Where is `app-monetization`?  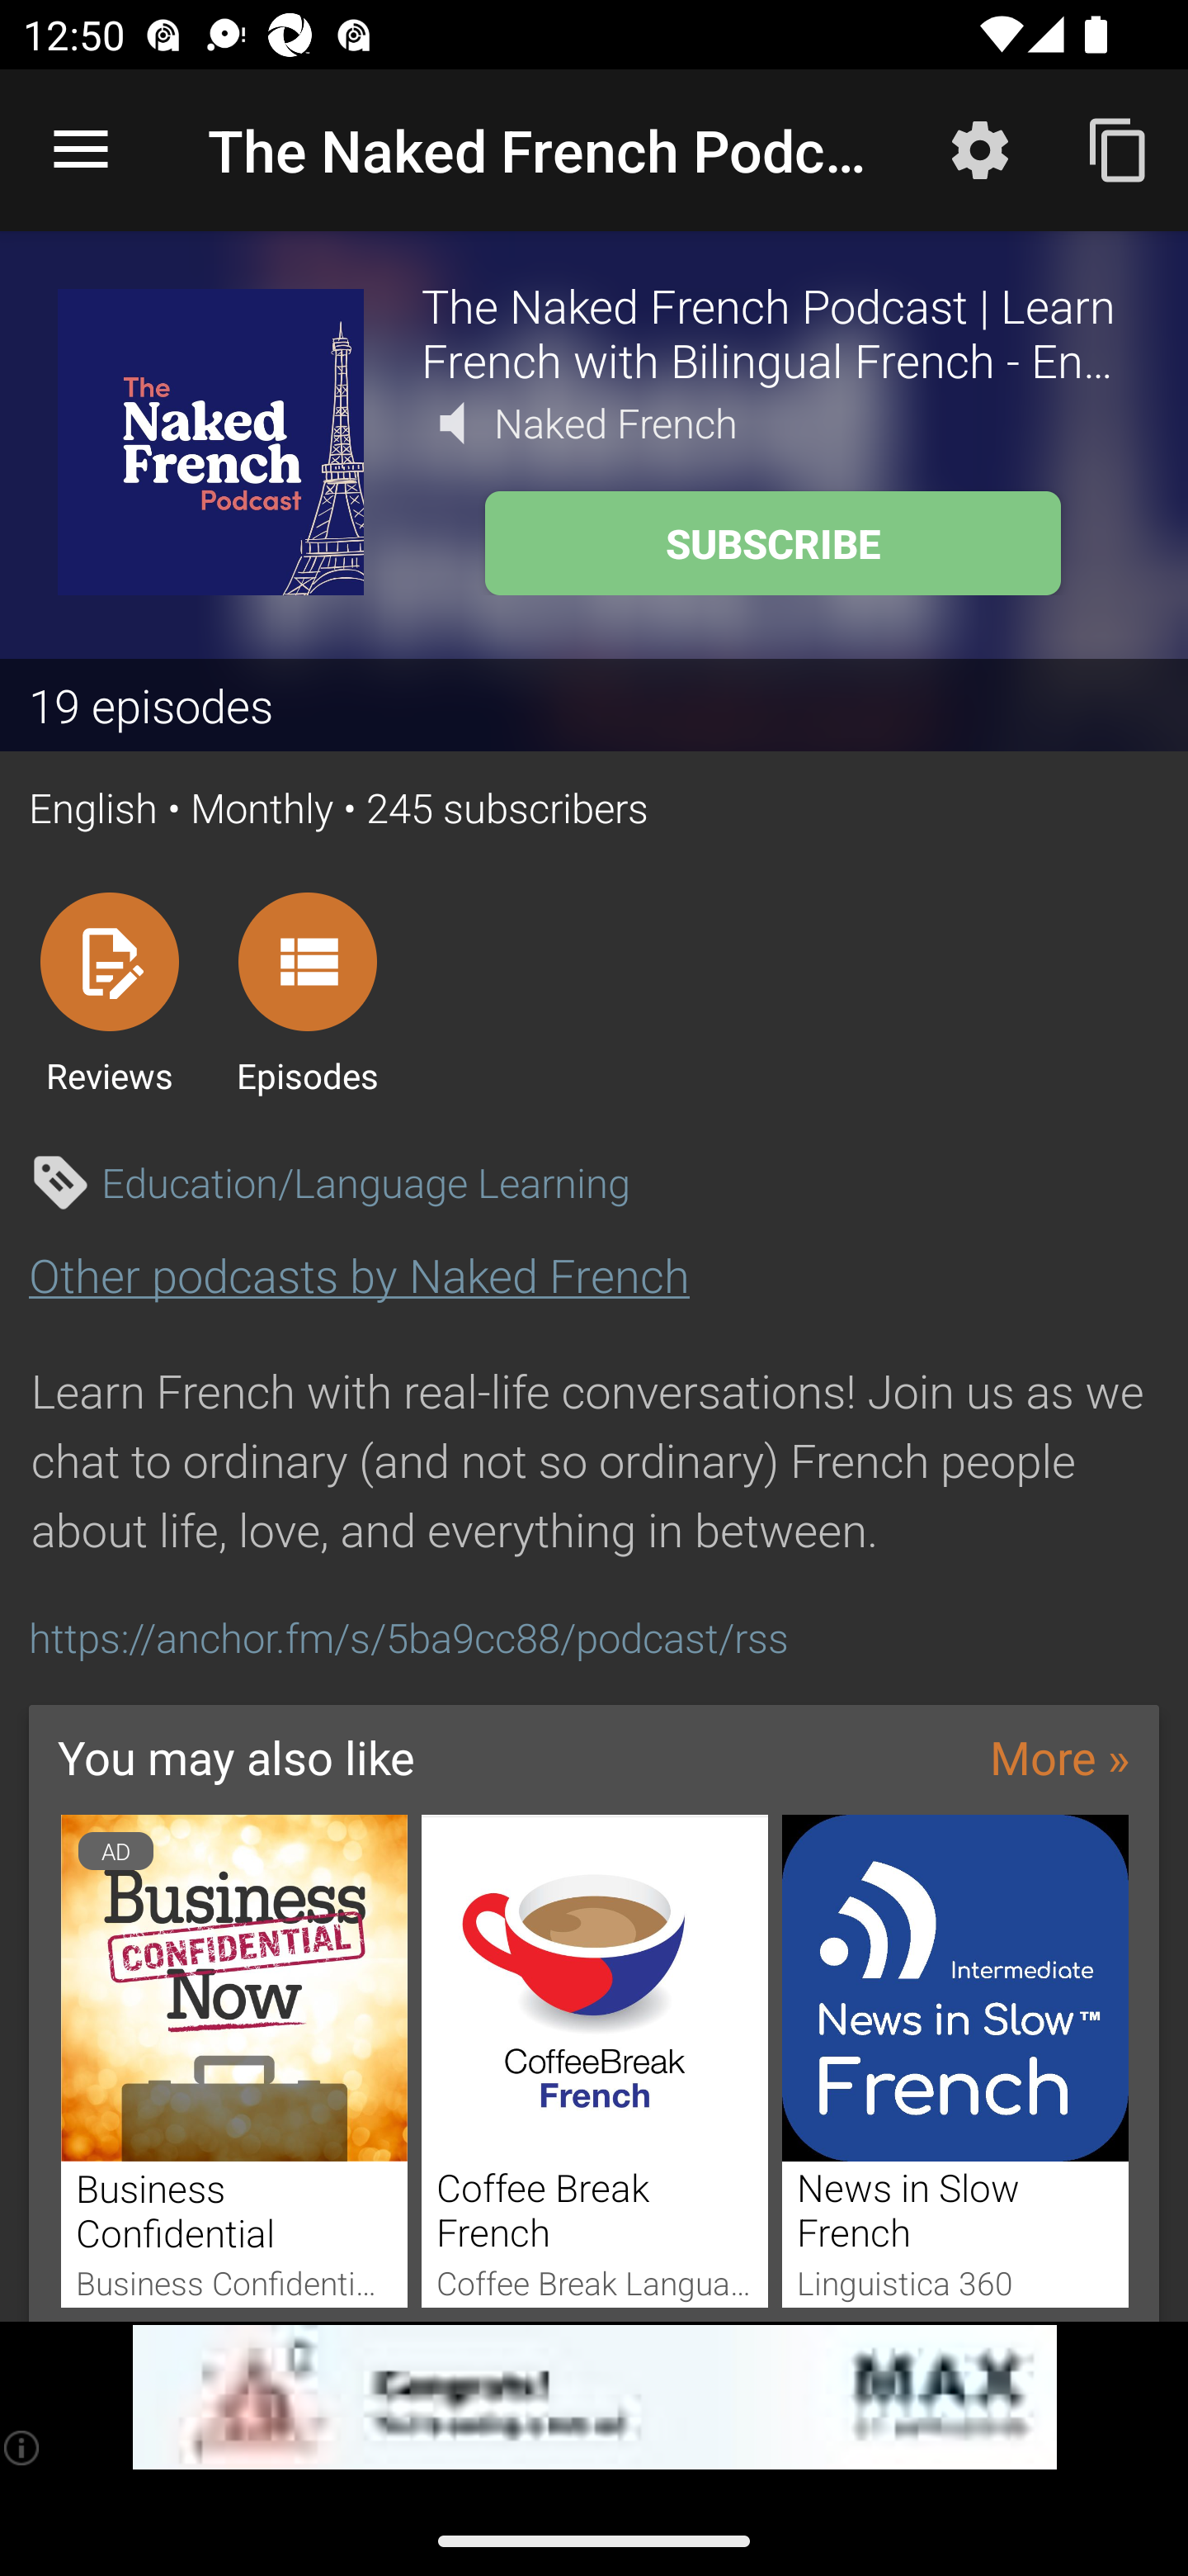 app-monetization is located at coordinates (594, 2398).